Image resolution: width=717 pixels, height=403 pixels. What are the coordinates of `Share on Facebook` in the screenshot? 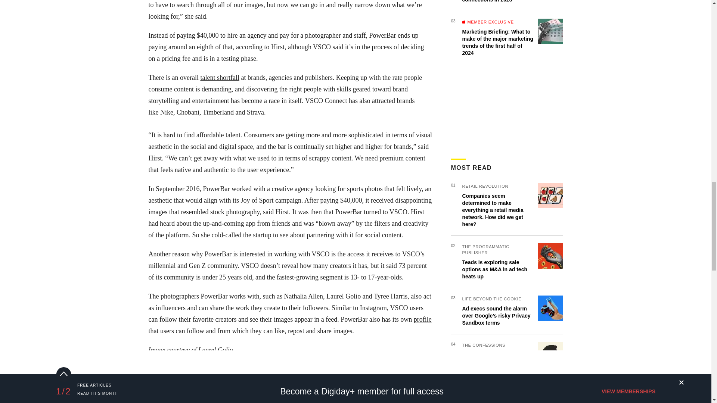 It's located at (156, 372).